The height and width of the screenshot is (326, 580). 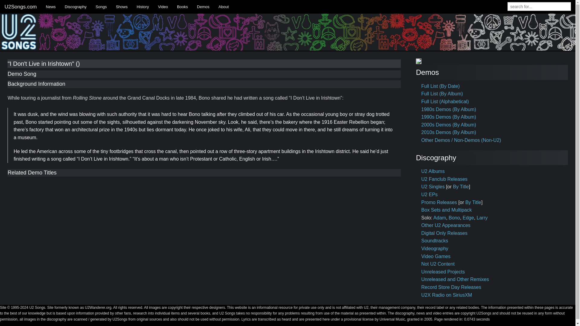 What do you see at coordinates (101, 7) in the screenshot?
I see `Songs` at bounding box center [101, 7].